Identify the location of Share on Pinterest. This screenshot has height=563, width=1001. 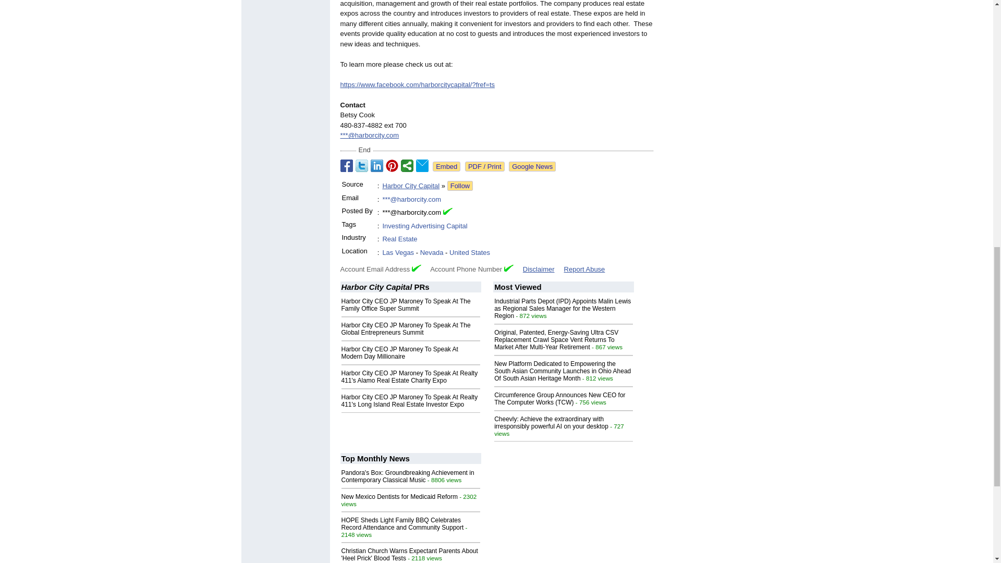
(392, 166).